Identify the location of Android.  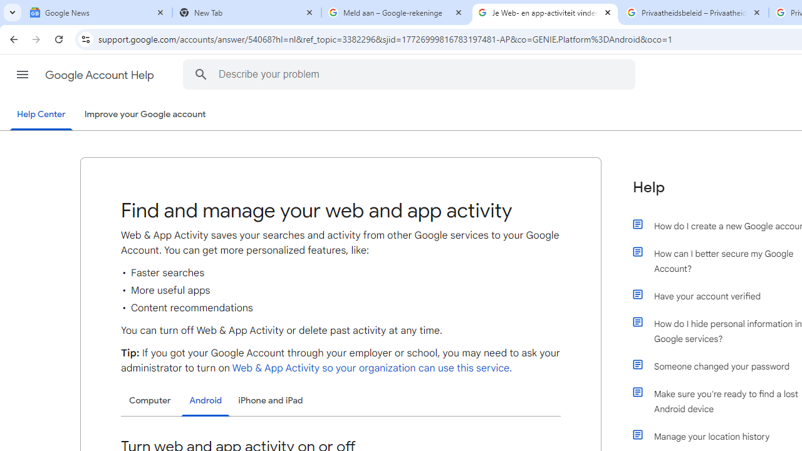
(206, 401).